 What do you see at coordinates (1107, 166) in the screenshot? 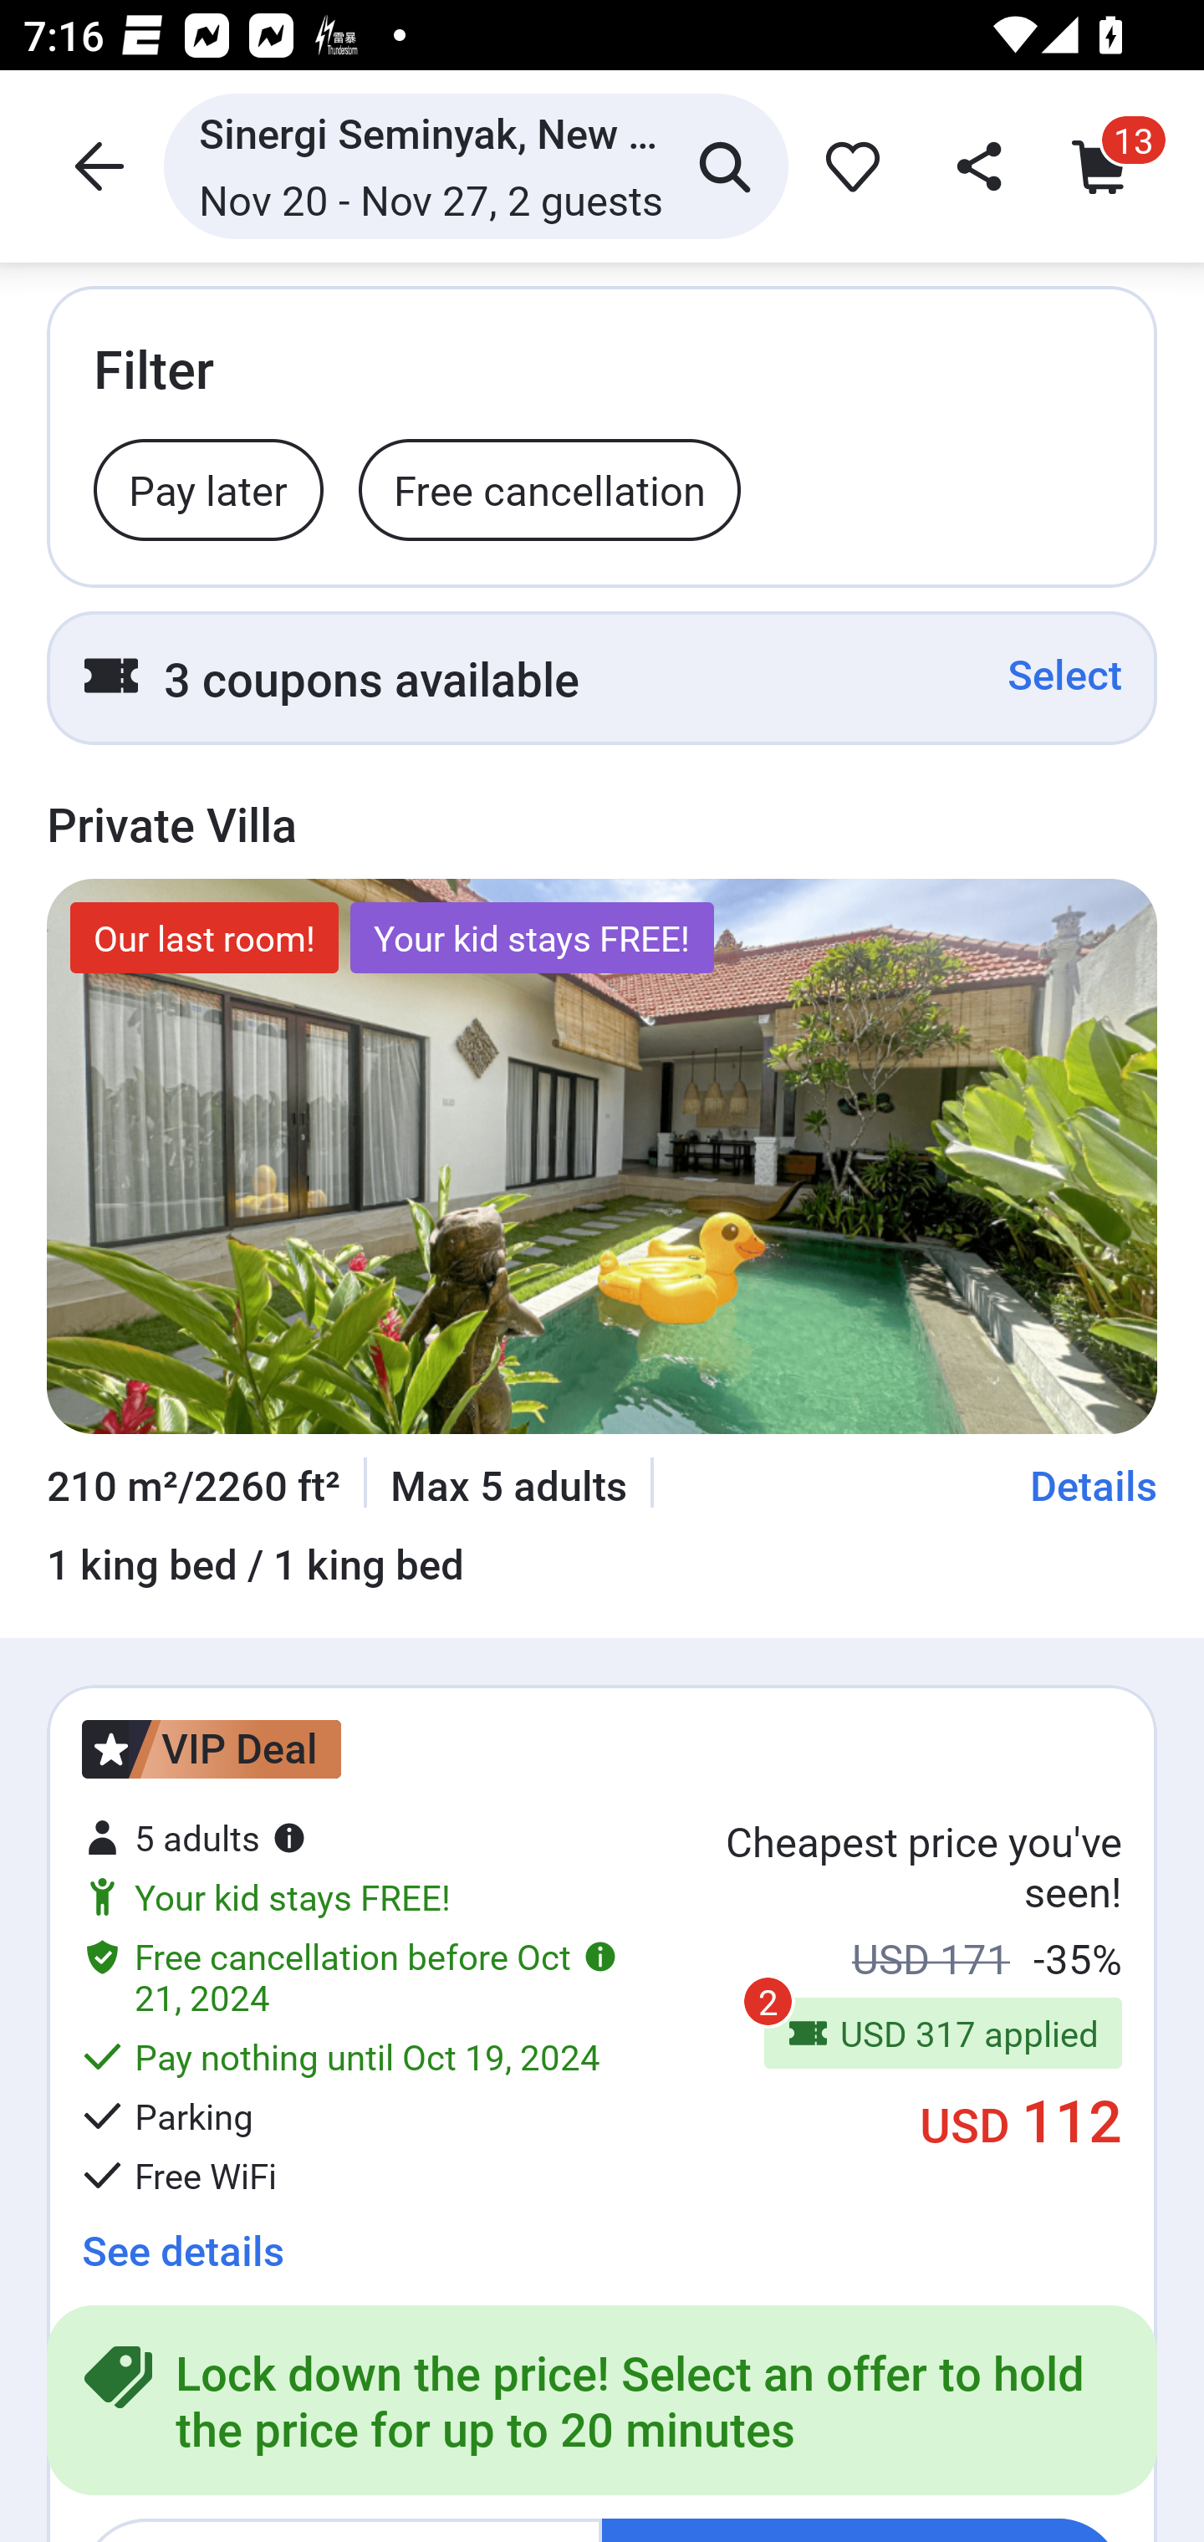
I see `Cart icon cart_item_count 13` at bounding box center [1107, 166].